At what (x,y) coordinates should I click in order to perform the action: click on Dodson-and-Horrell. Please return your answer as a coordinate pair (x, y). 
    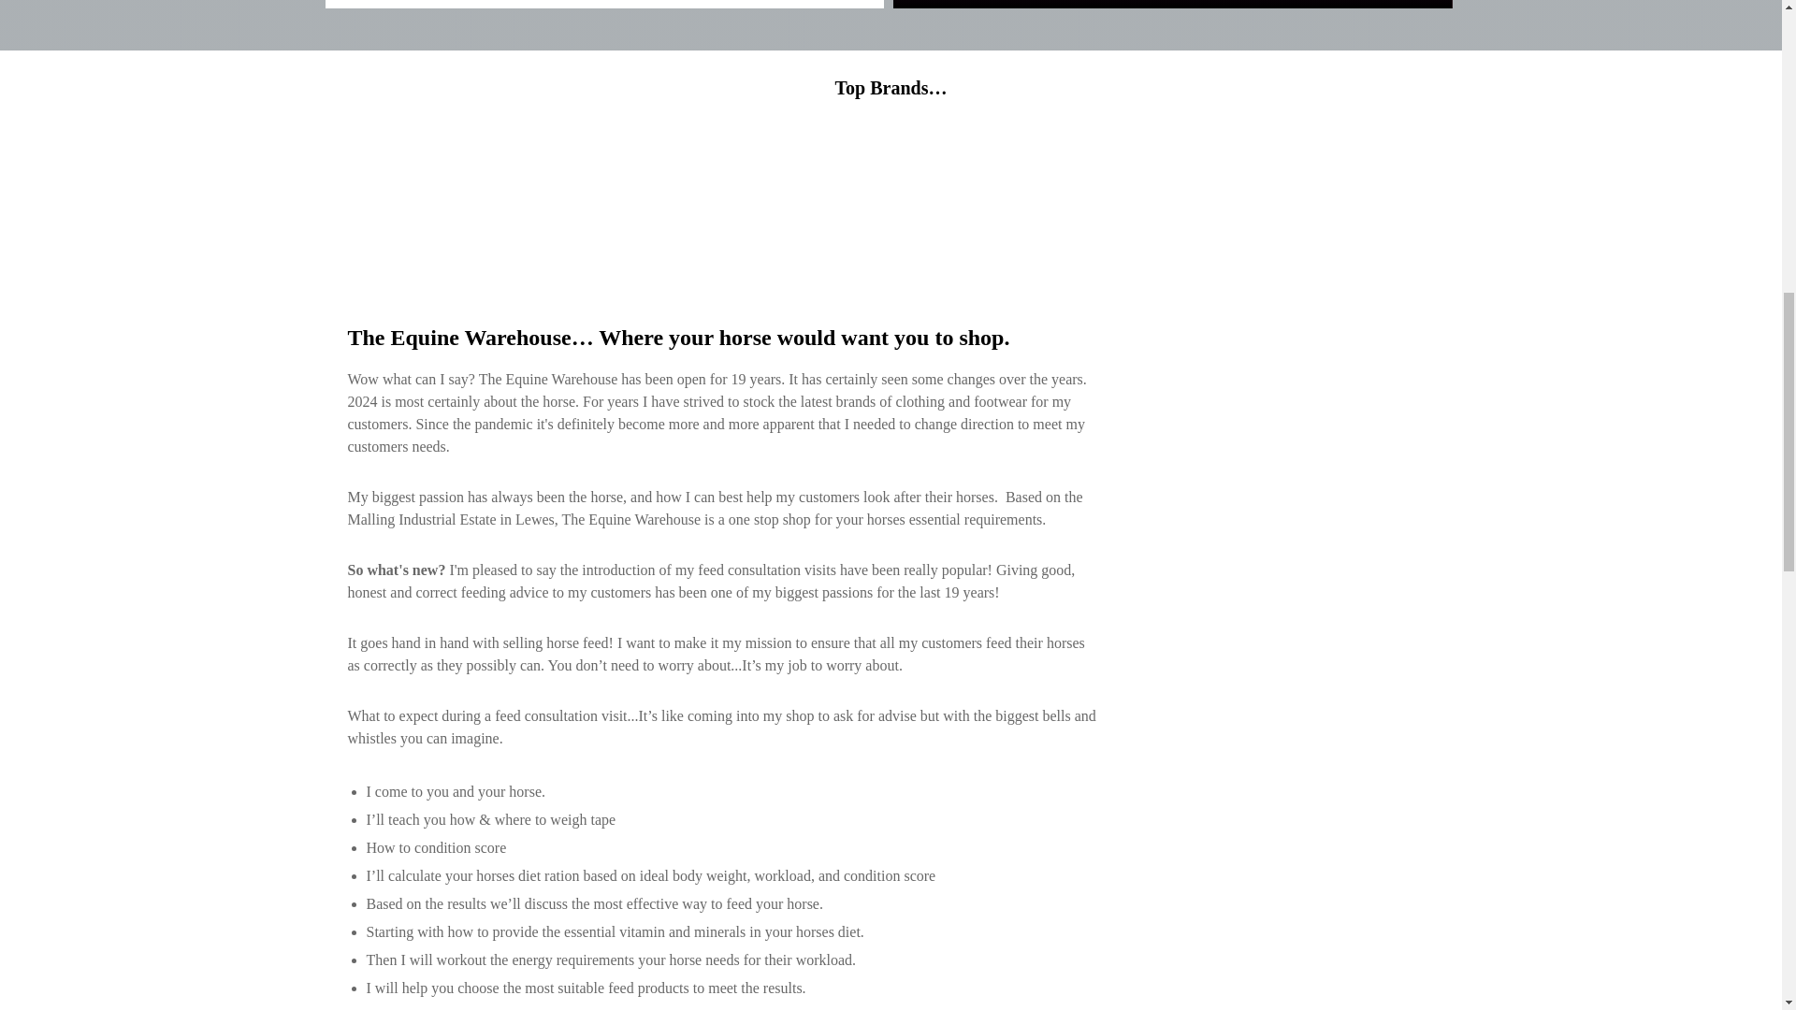
    Looking at the image, I should click on (1401, 177).